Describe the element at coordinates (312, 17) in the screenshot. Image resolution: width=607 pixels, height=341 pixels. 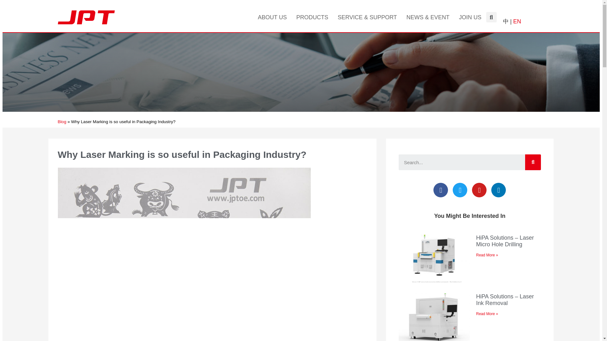
I see `PRODUCTS` at that location.